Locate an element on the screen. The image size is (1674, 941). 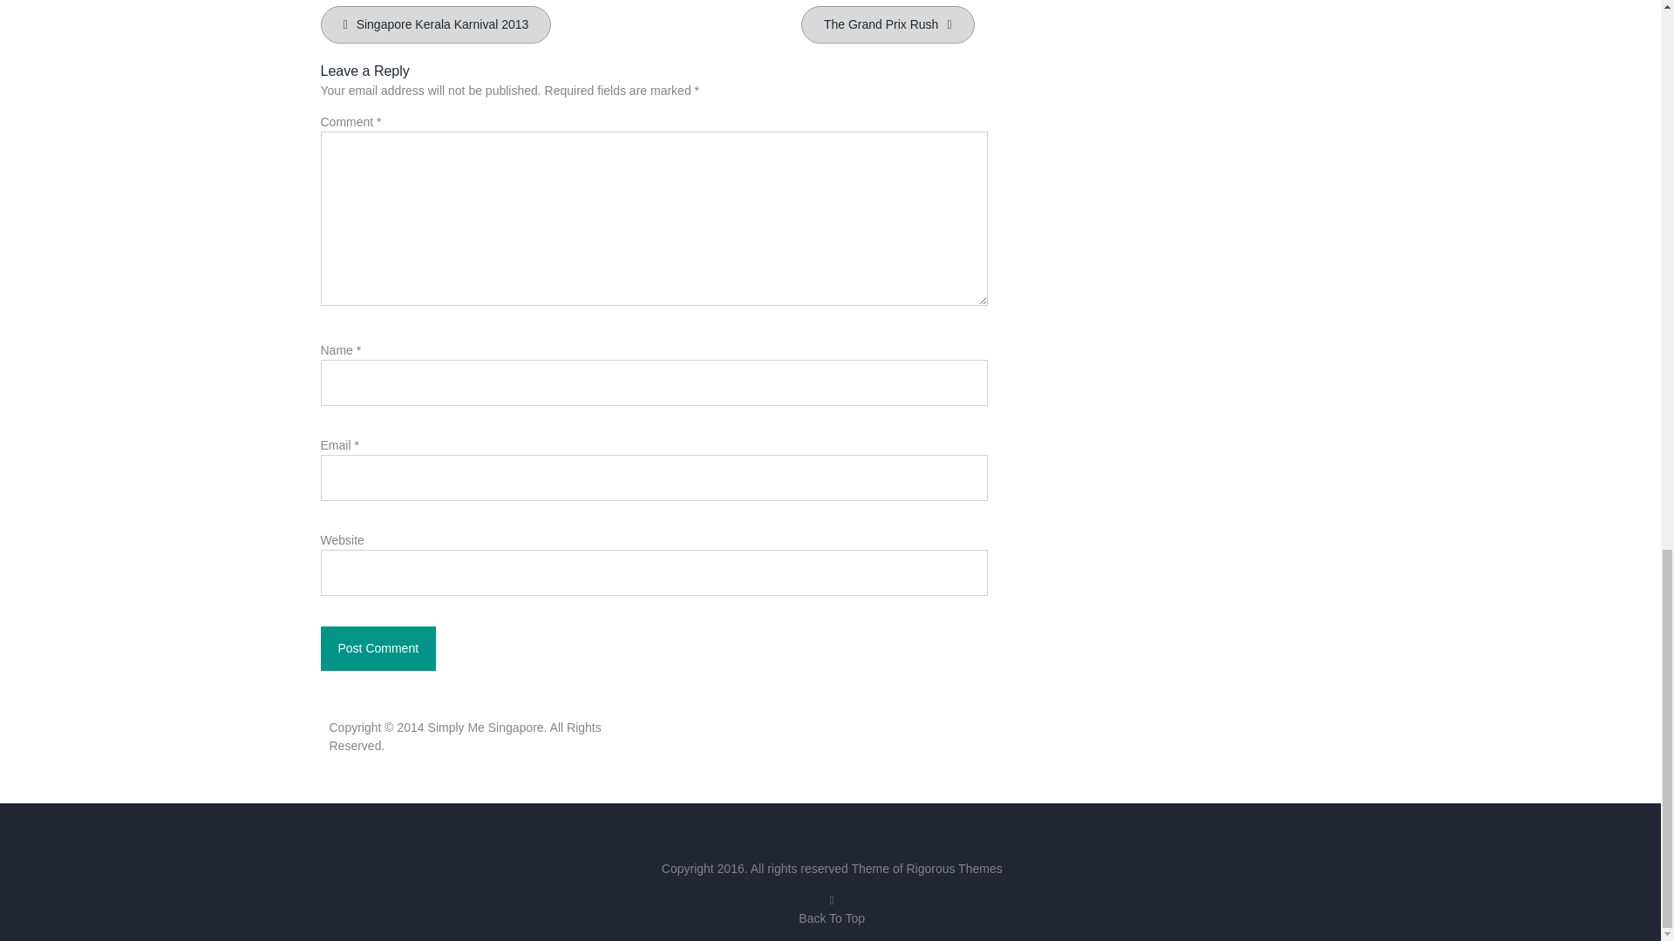
Rigorous Themes is located at coordinates (953, 869).